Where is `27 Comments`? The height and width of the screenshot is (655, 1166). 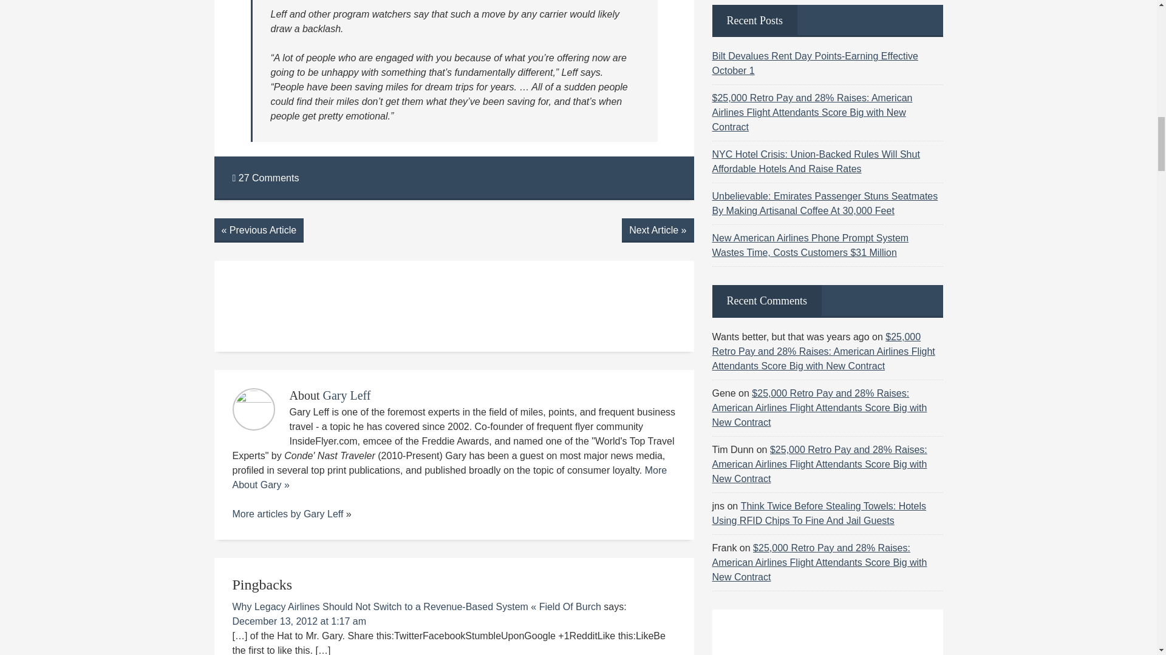
27 Comments is located at coordinates (265, 178).